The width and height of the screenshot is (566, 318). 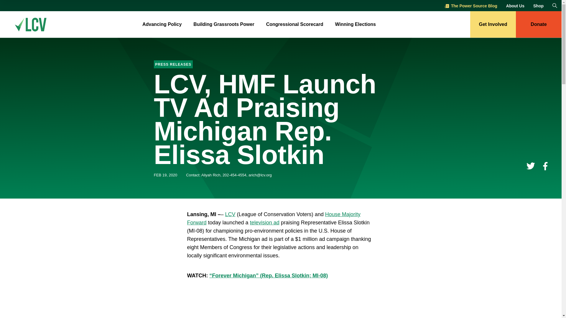 What do you see at coordinates (224, 25) in the screenshot?
I see `Building Grassroots Power` at bounding box center [224, 25].